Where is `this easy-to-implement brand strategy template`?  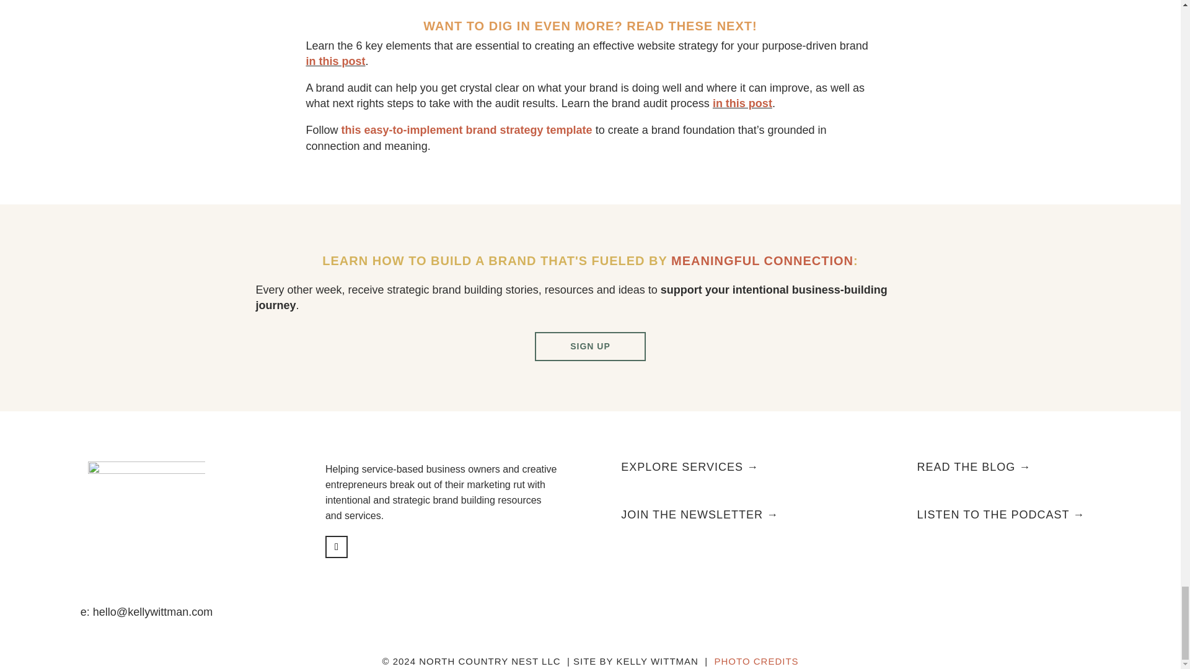 this easy-to-implement brand strategy template is located at coordinates (467, 130).